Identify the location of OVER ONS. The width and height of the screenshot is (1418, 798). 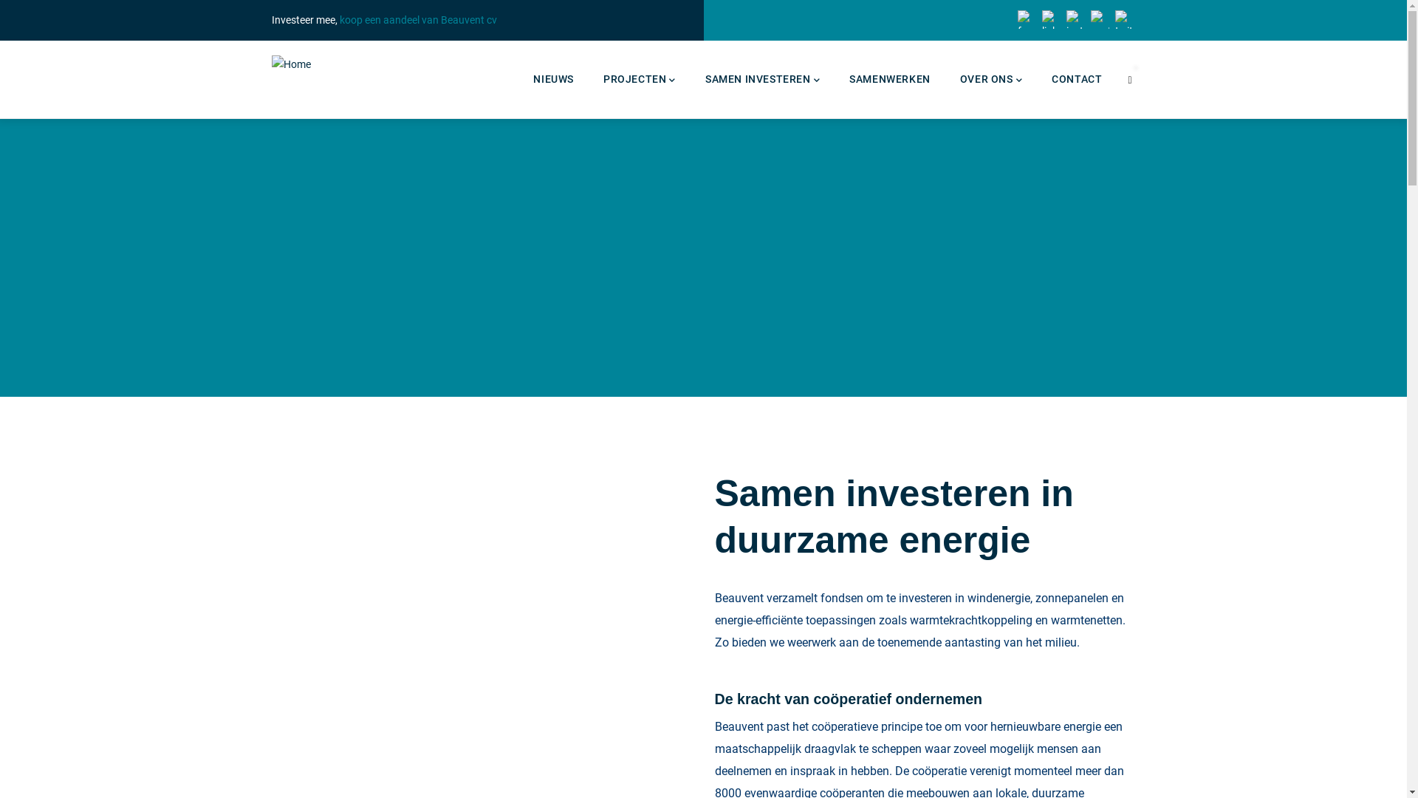
(991, 80).